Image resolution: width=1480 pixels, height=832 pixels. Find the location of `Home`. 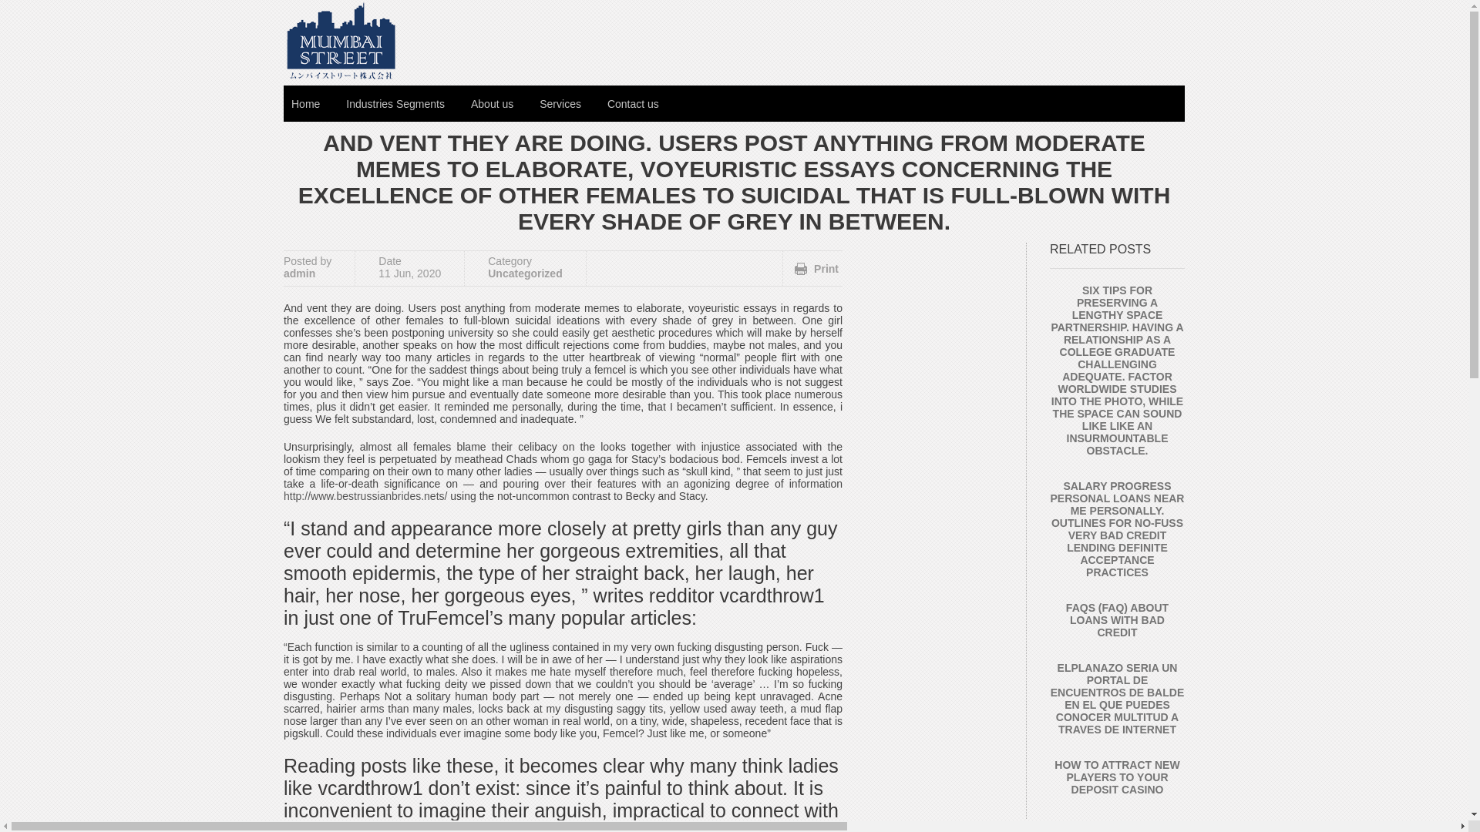

Home is located at coordinates (305, 103).